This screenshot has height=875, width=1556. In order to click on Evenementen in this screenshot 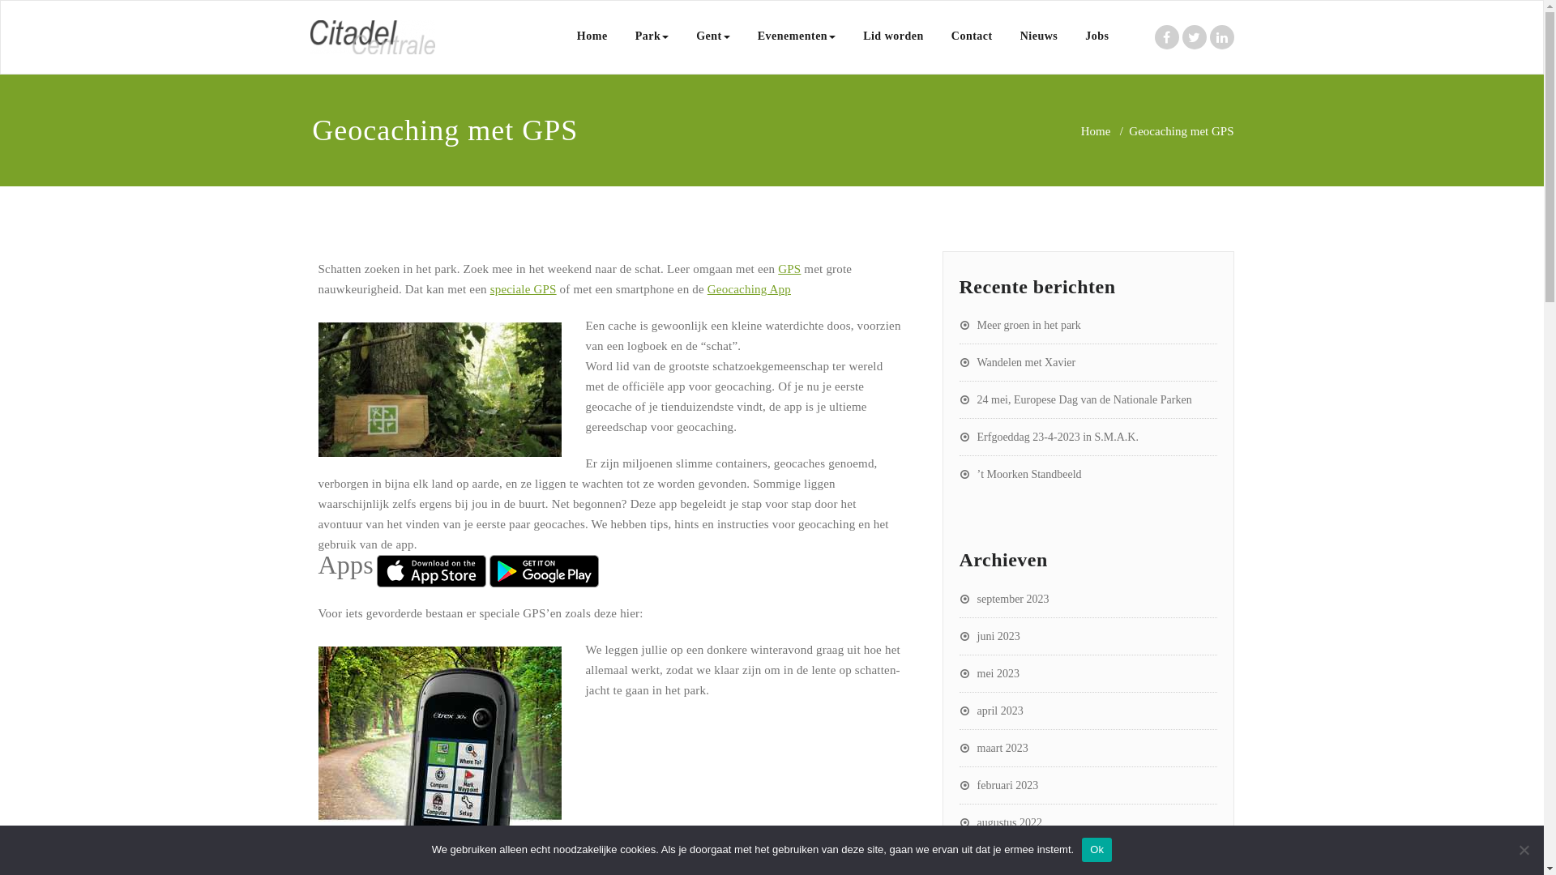, I will do `click(797, 36)`.